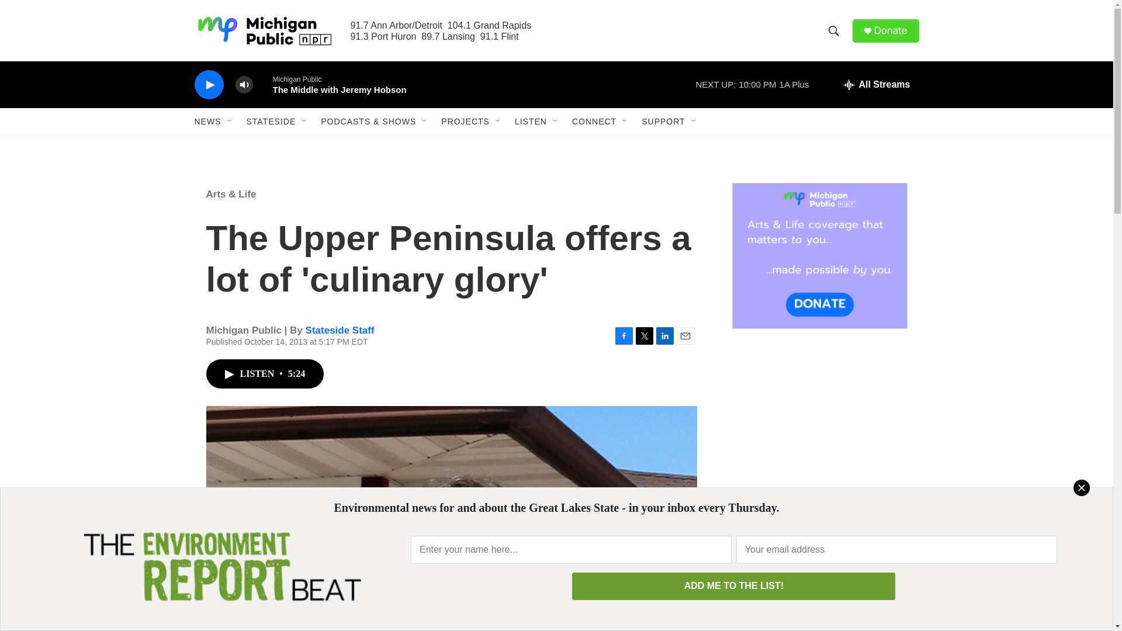 The image size is (1122, 631). What do you see at coordinates (734, 586) in the screenshot?
I see `ADD ME TO THE LIST!` at bounding box center [734, 586].